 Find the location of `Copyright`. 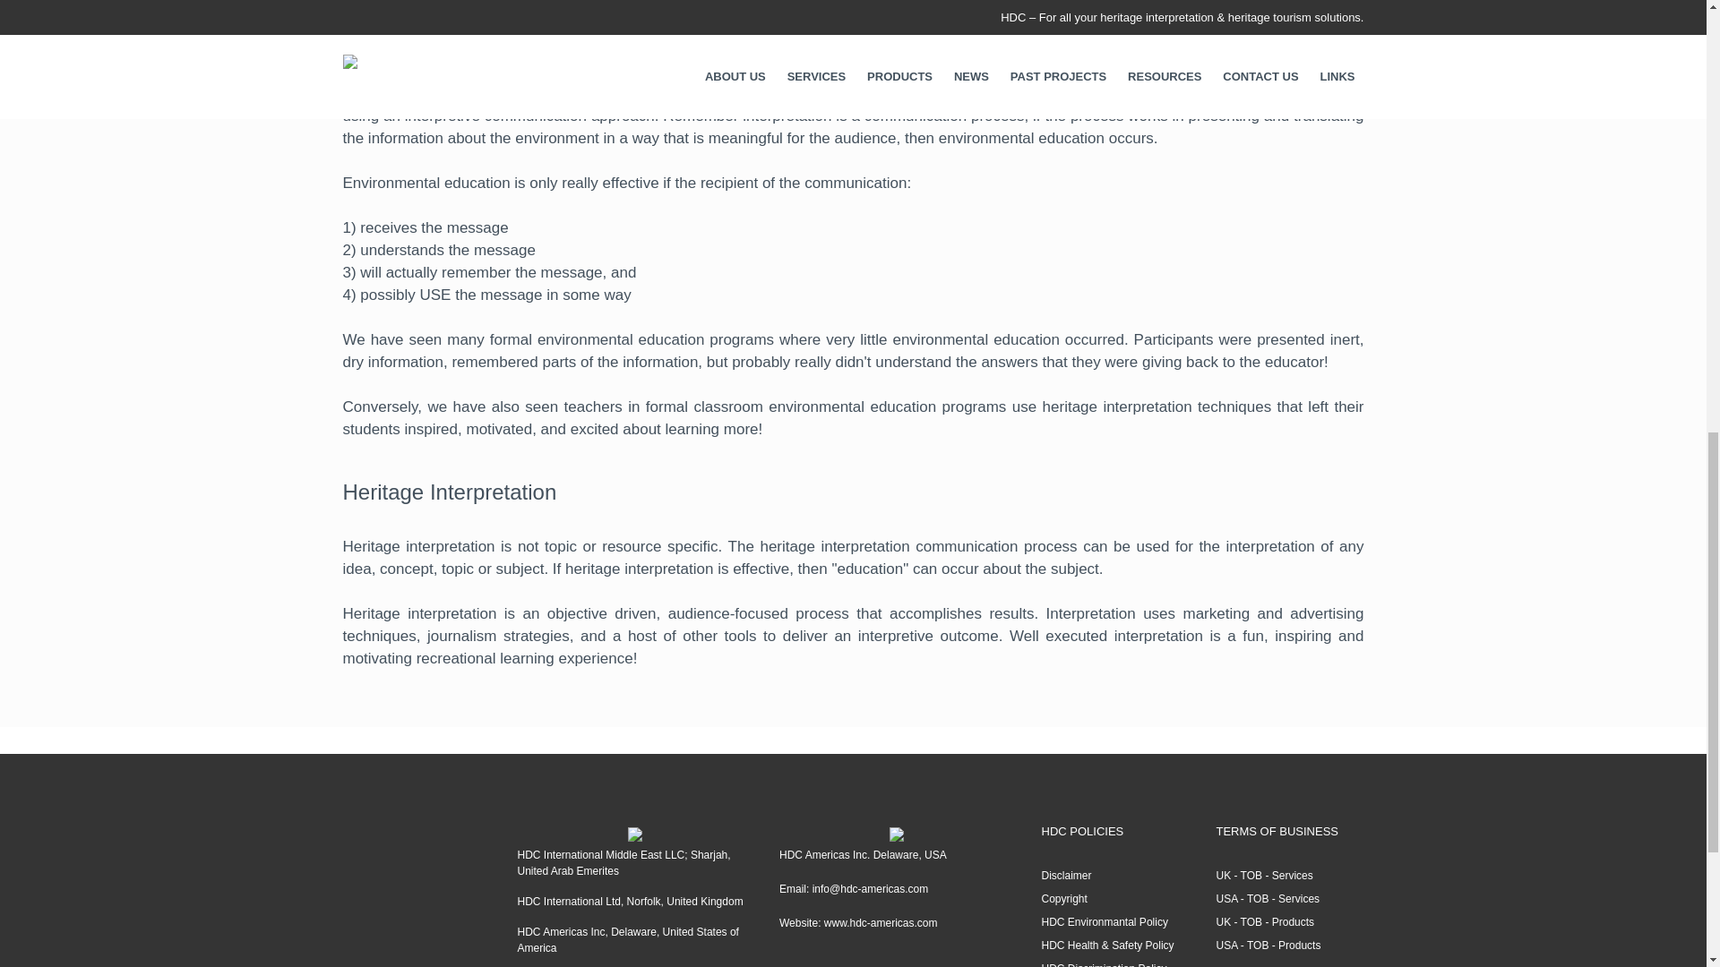

Copyright is located at coordinates (1114, 899).